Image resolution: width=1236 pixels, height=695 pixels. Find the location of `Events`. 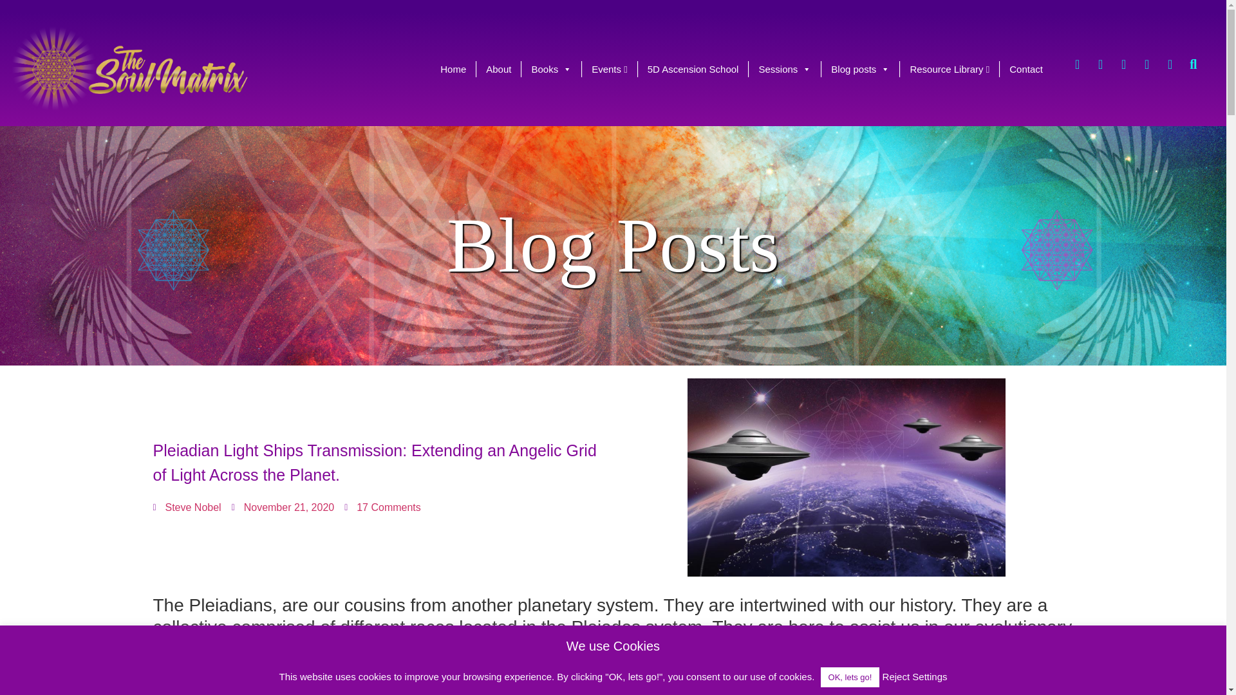

Events is located at coordinates (610, 69).